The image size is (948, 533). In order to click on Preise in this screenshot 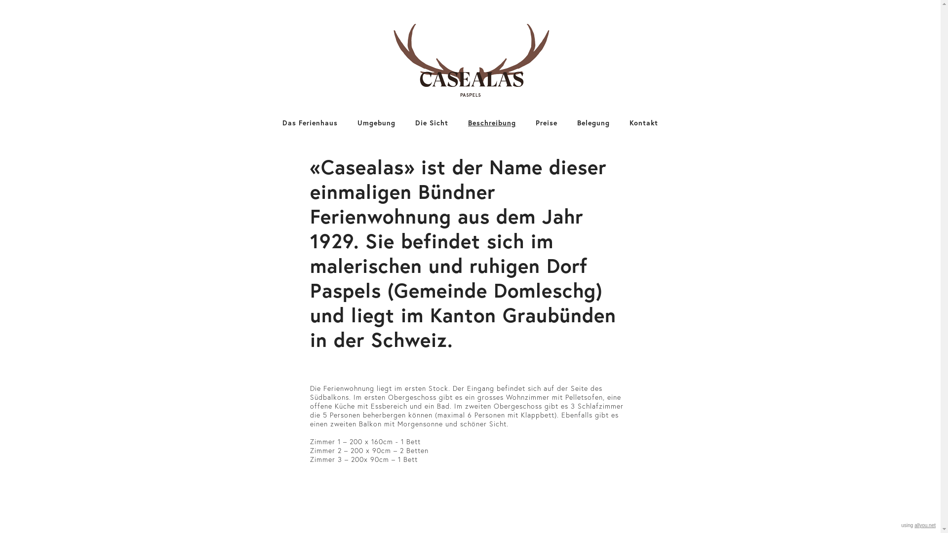, I will do `click(547, 123)`.